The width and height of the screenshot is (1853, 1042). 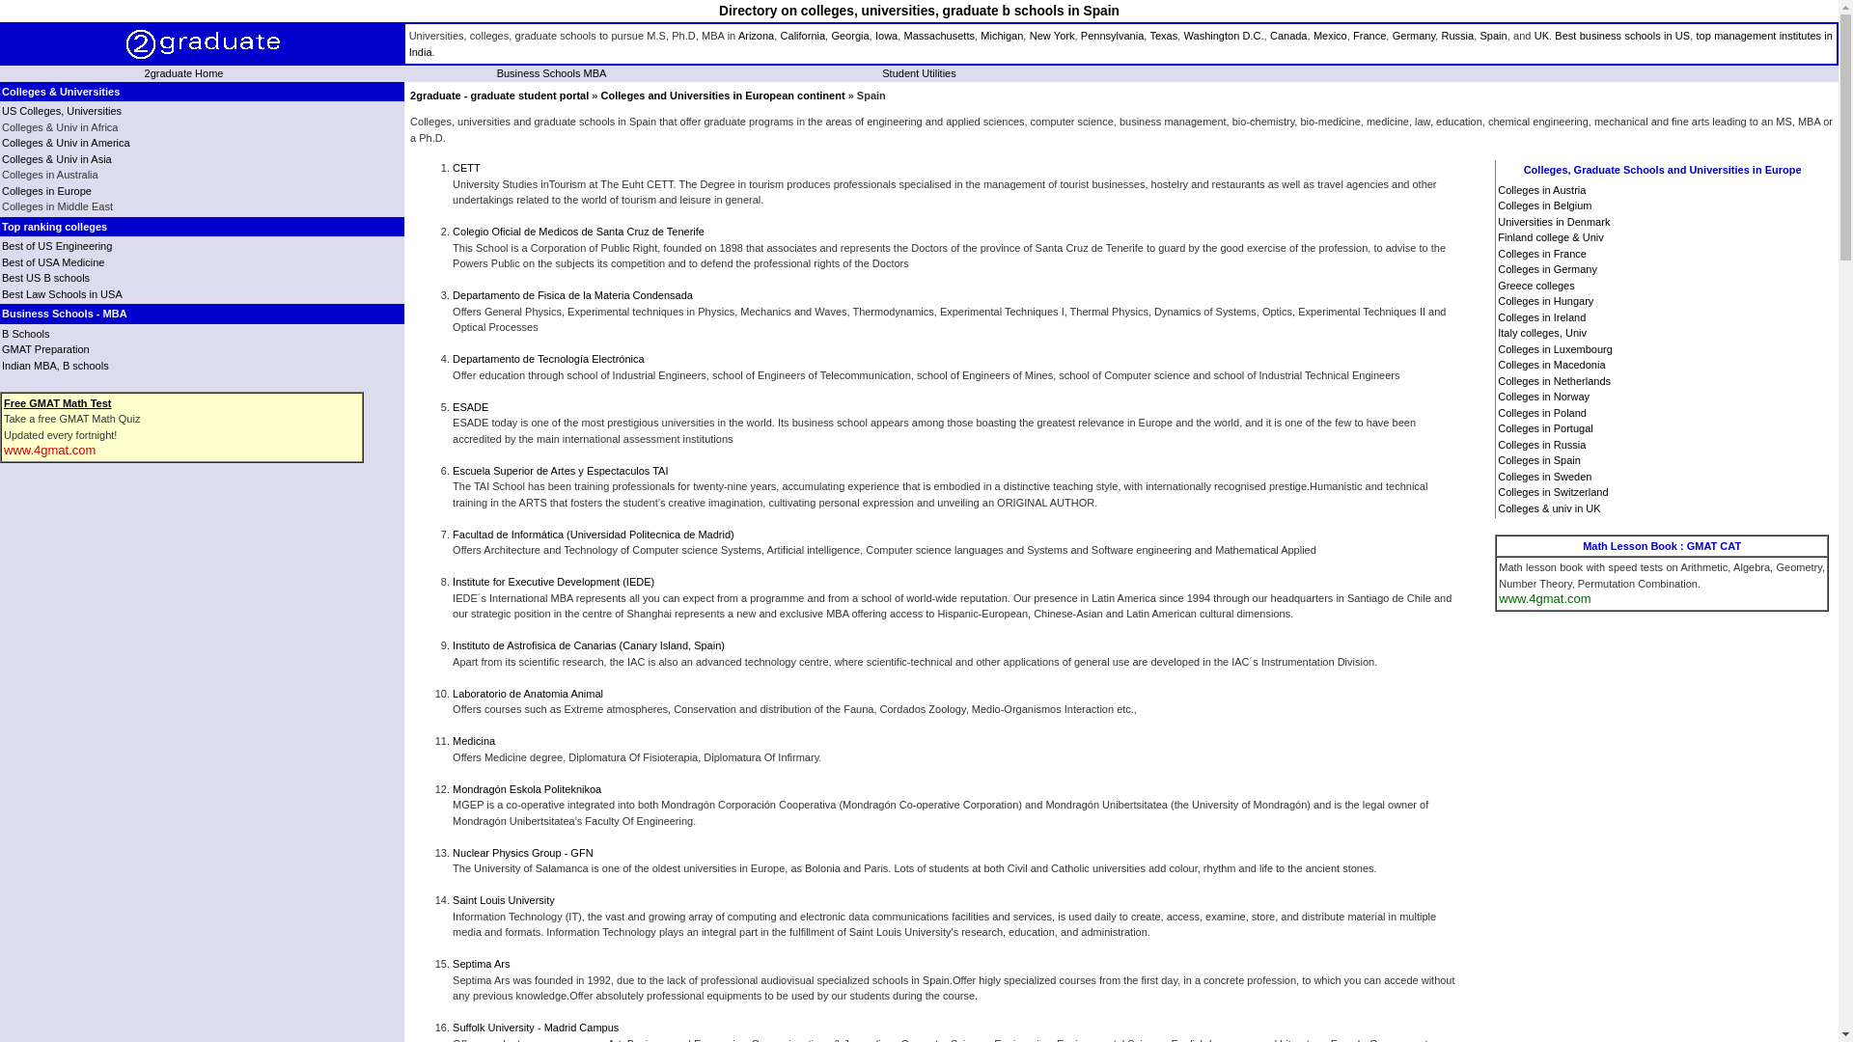 I want to click on Colleges & Univ in America, so click(x=66, y=143).